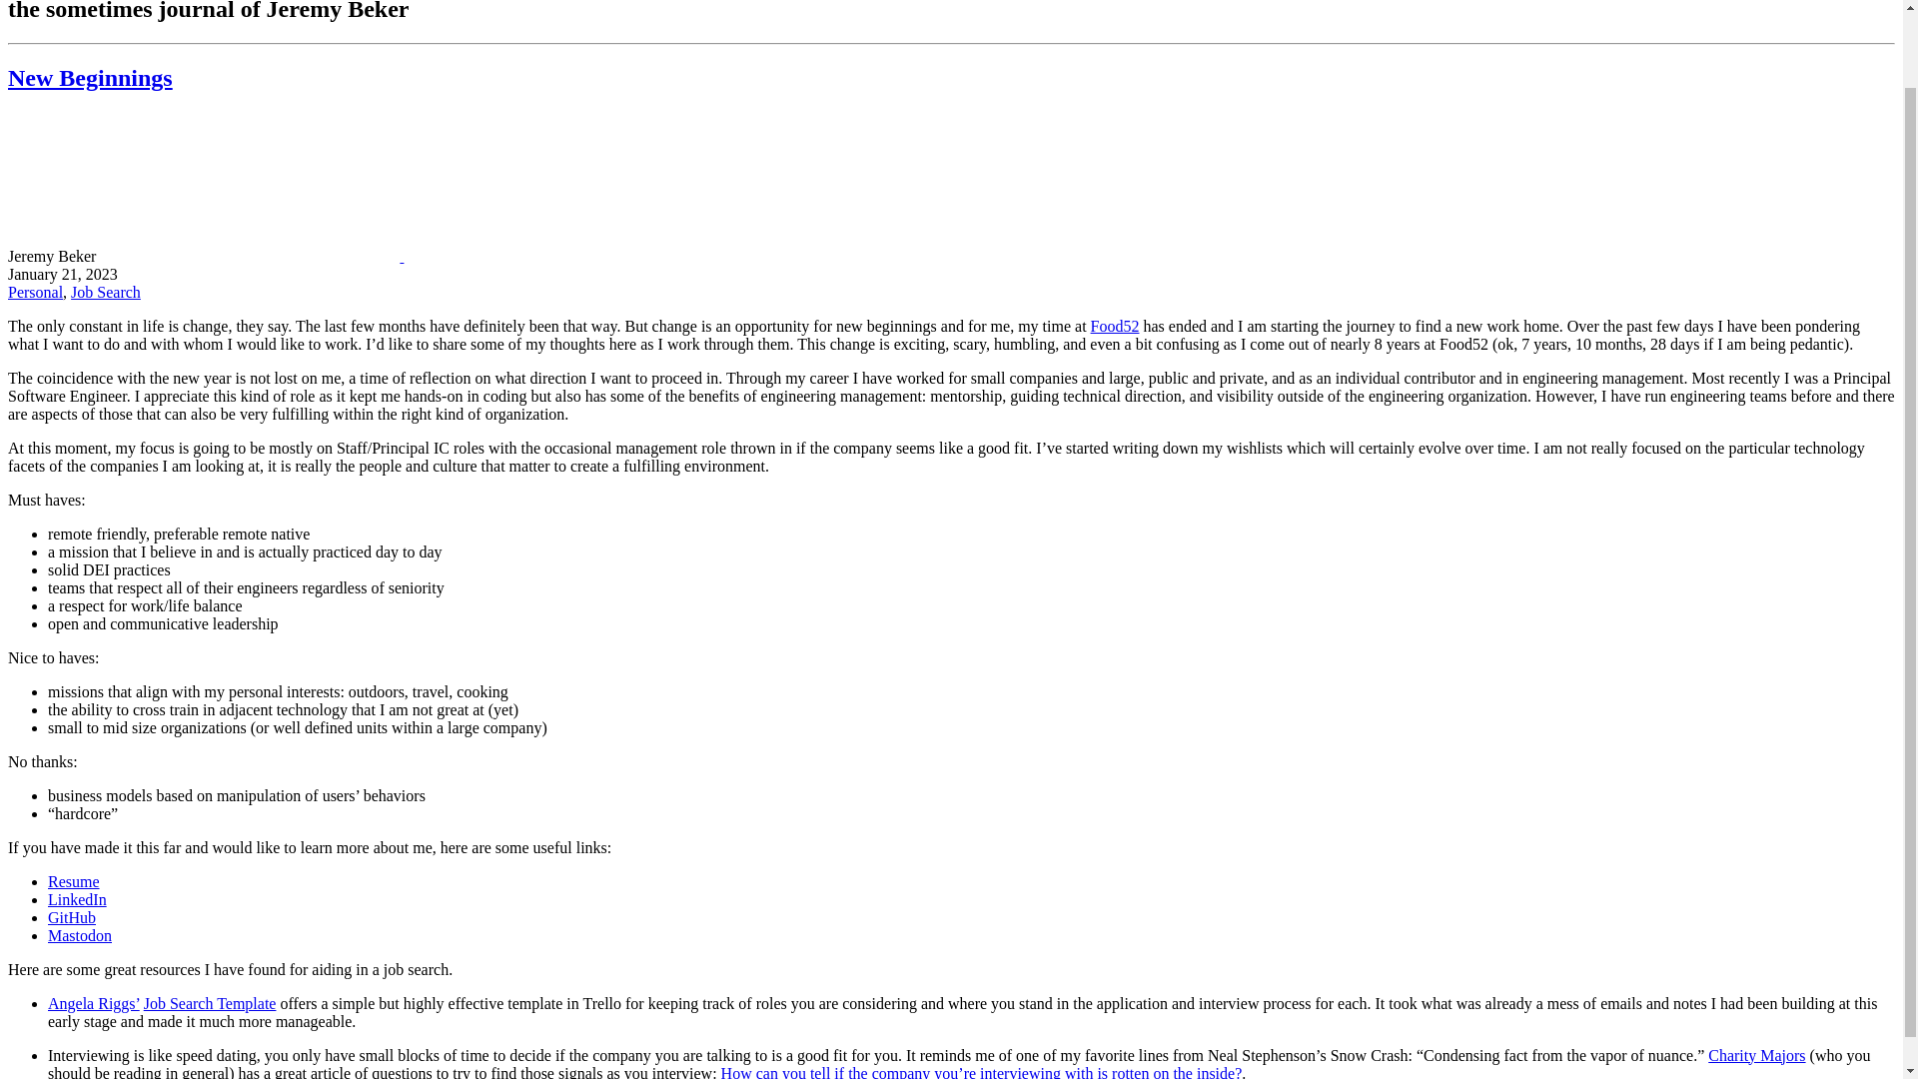 The image size is (1918, 1079). Describe the element at coordinates (90, 77) in the screenshot. I see `New Beginnings` at that location.